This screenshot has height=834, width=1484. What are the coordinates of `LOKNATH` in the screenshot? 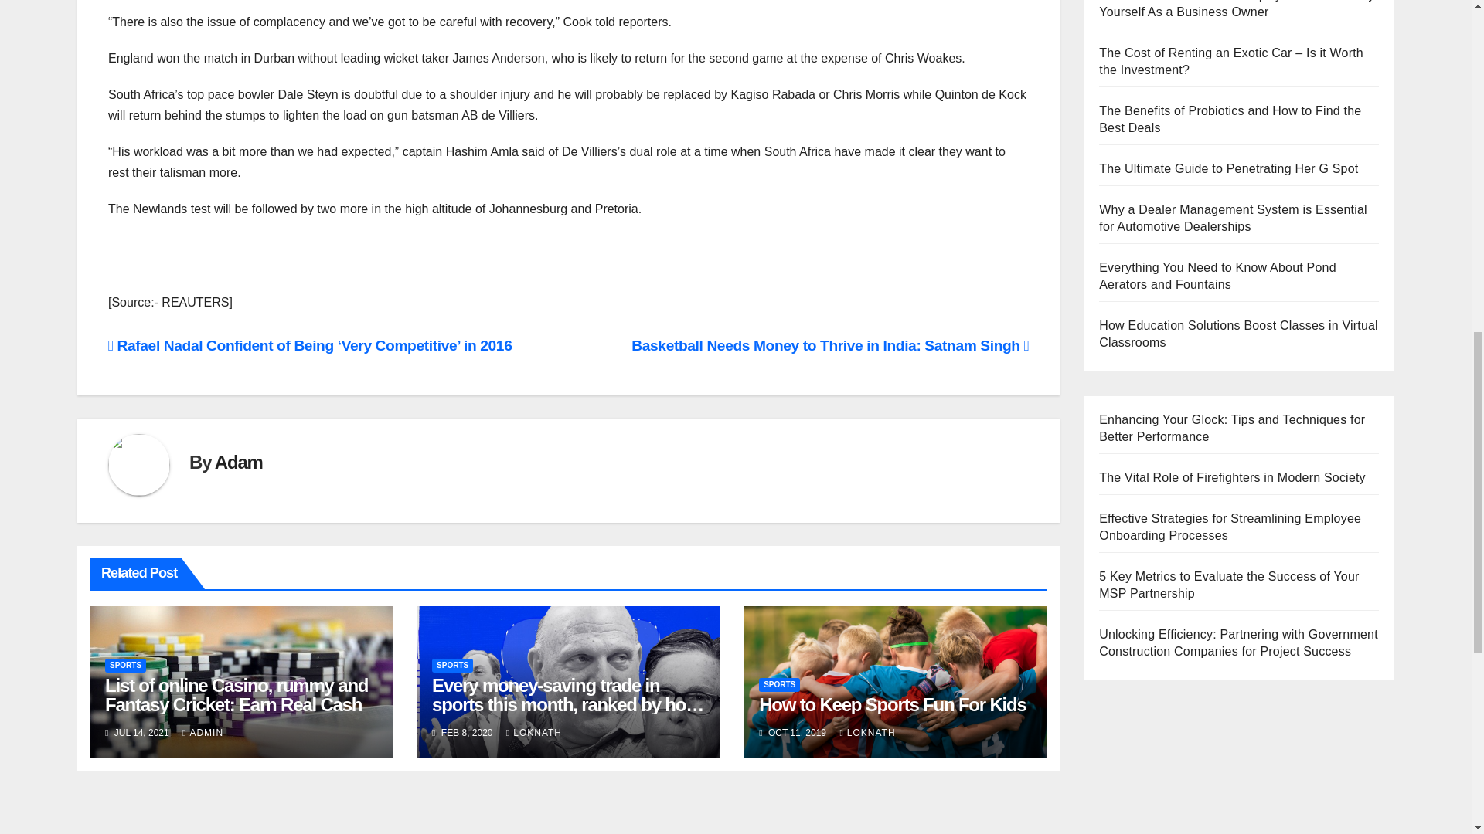 It's located at (533, 732).